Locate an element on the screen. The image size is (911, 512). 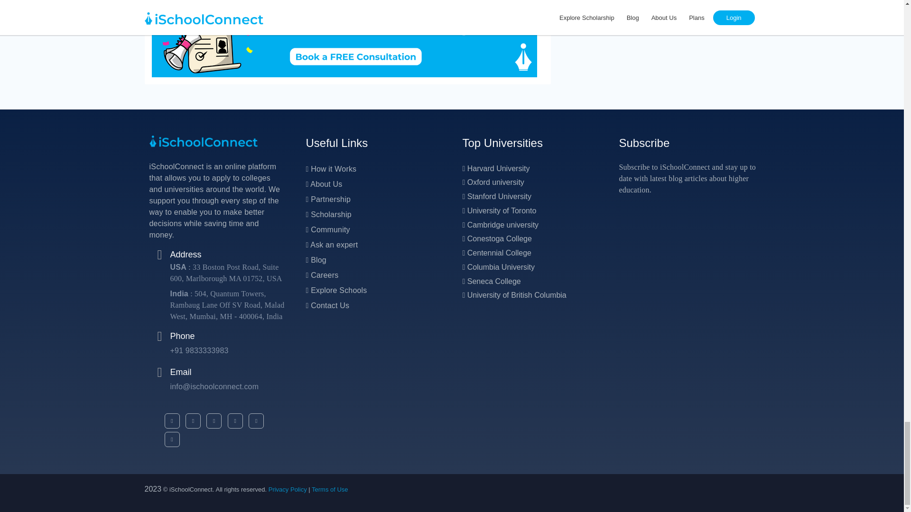
Conestoga College is located at coordinates (496, 238).